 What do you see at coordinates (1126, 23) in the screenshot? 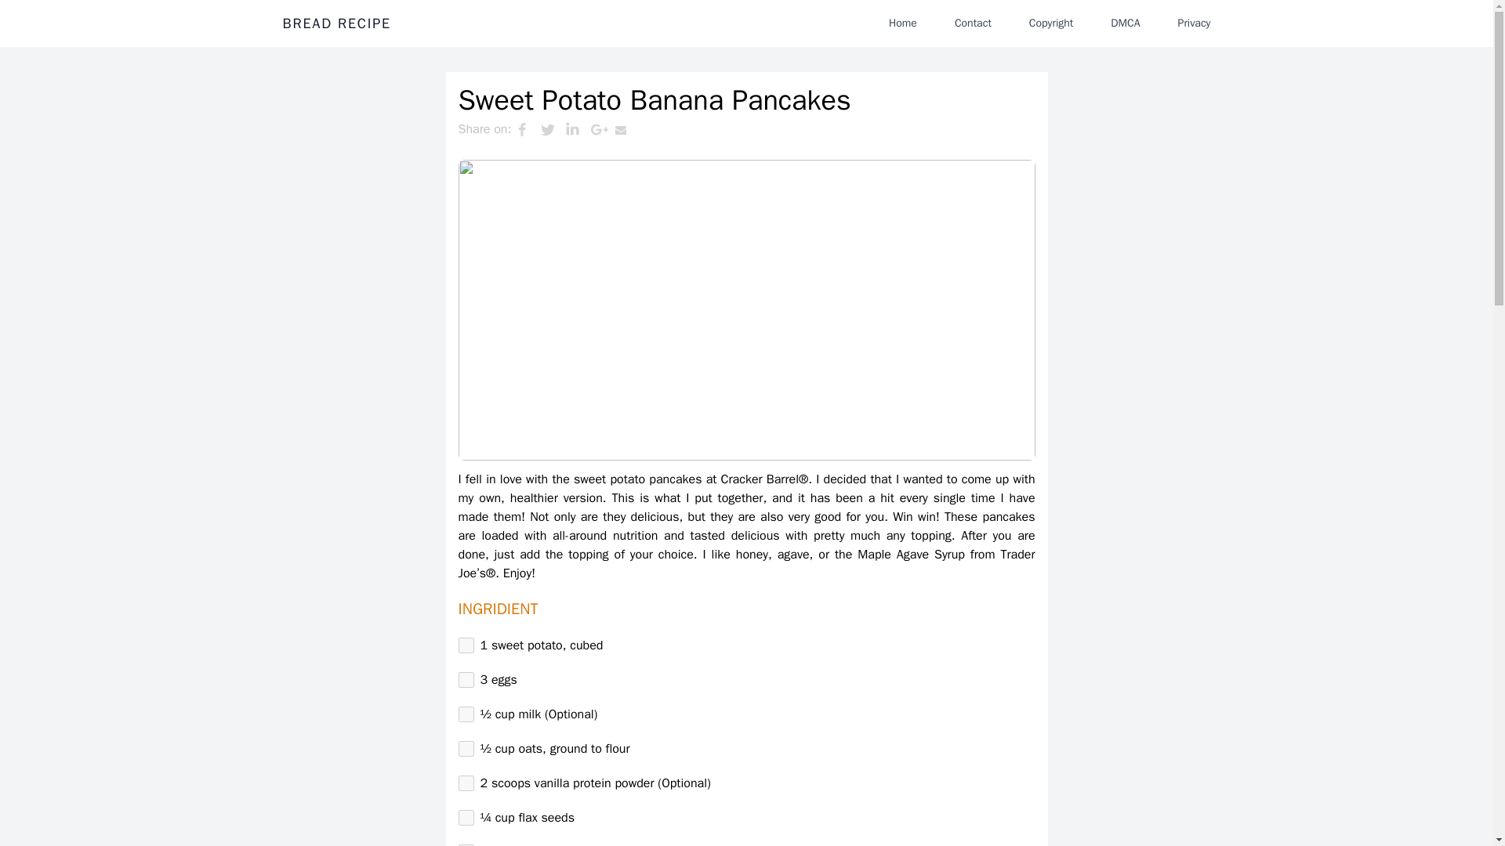
I see `DMCA` at bounding box center [1126, 23].